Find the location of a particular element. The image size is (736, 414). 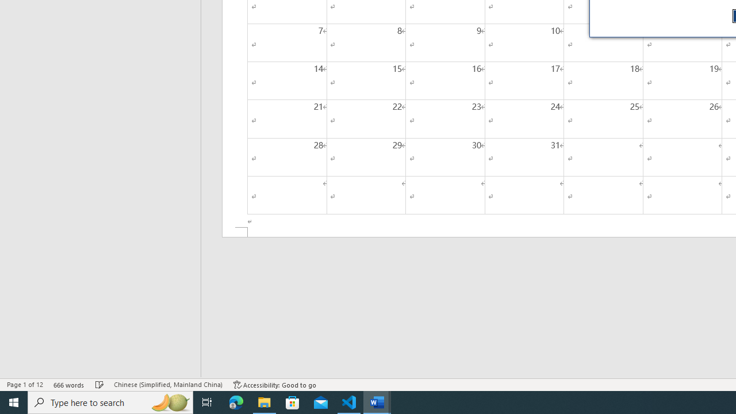

Page Number Page 1 of 12 is located at coordinates (25, 384).